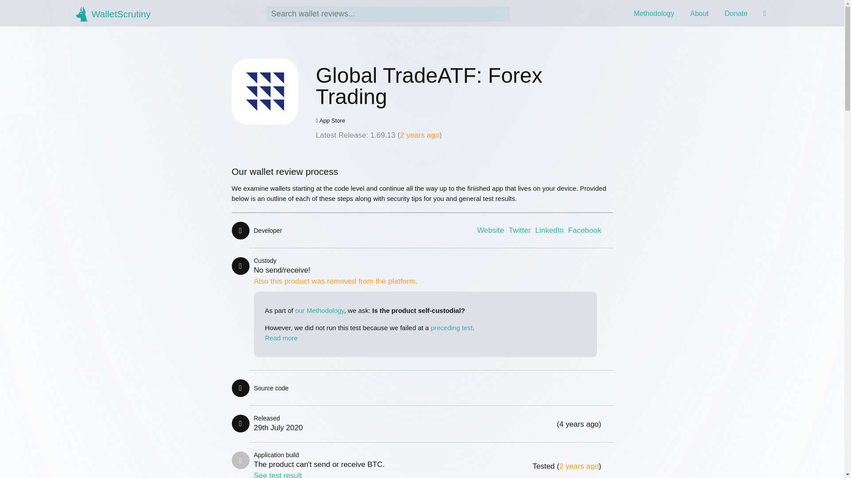  I want to click on LinkedIn, so click(549, 230).